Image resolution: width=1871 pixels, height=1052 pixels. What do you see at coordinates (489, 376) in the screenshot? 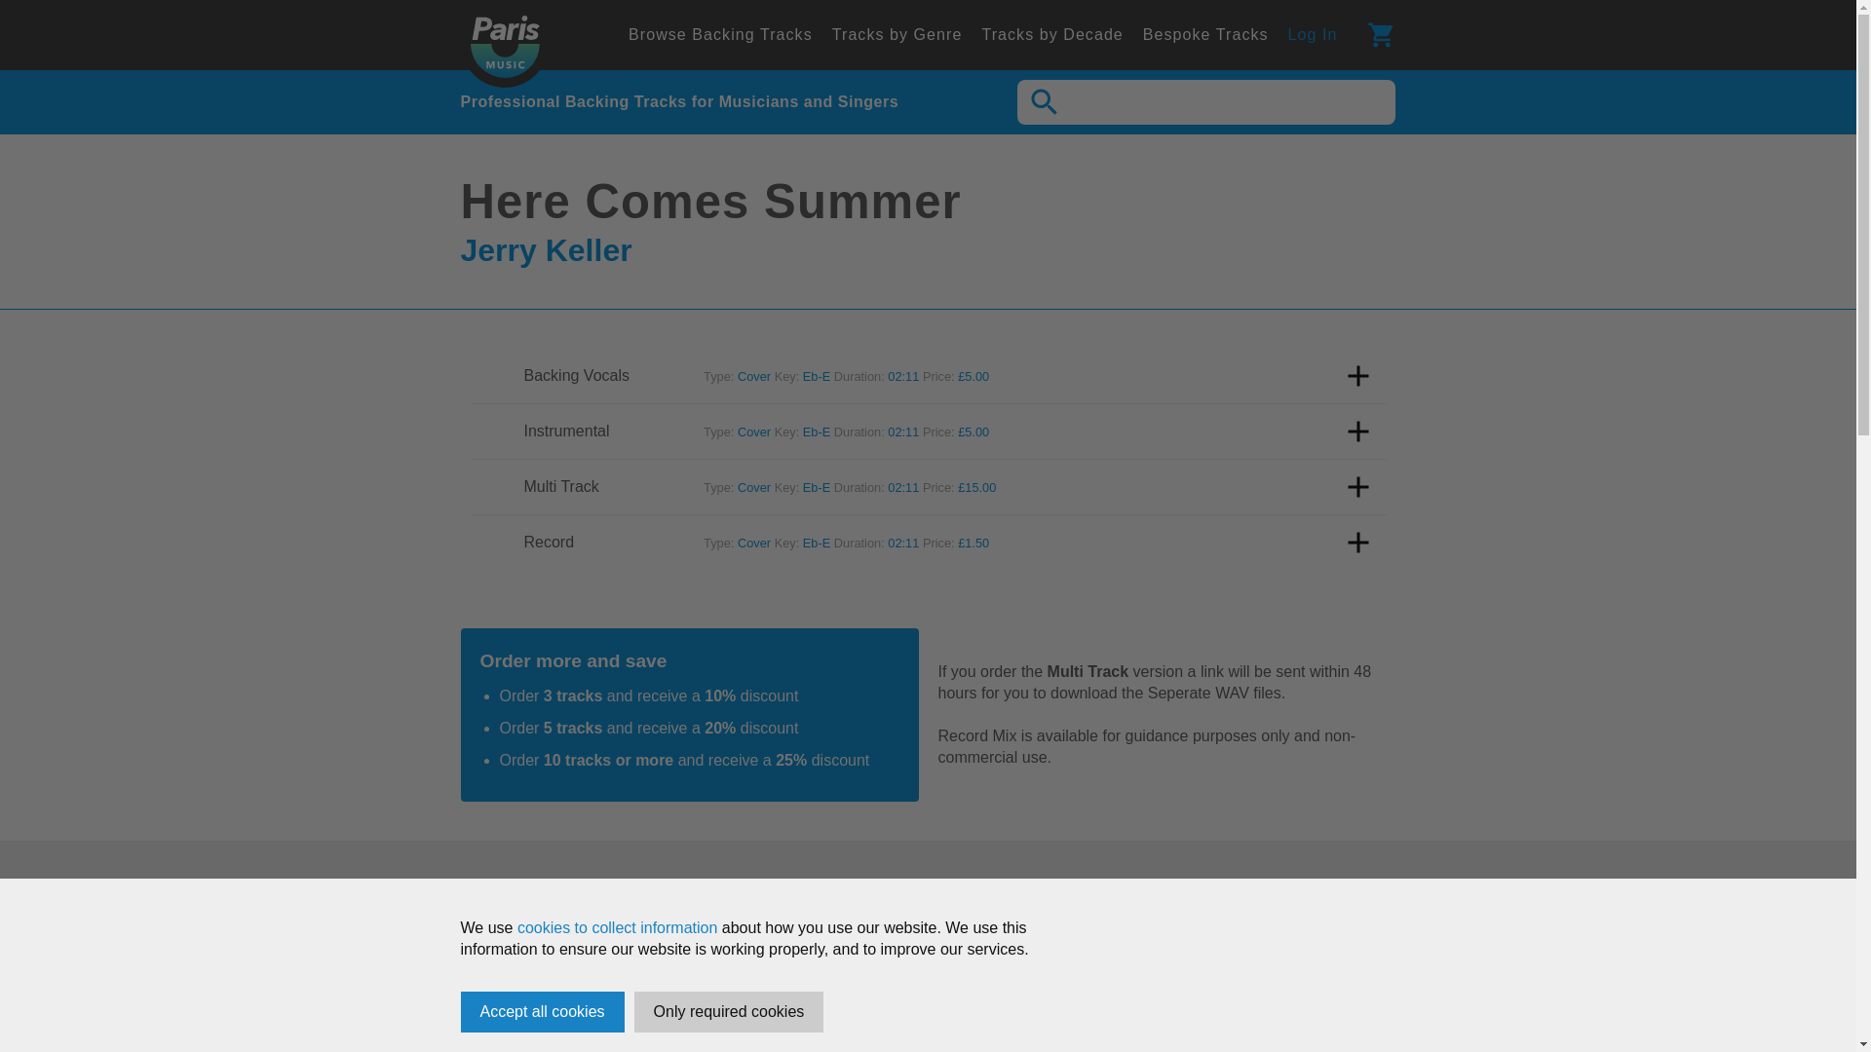
I see `Play sample` at bounding box center [489, 376].